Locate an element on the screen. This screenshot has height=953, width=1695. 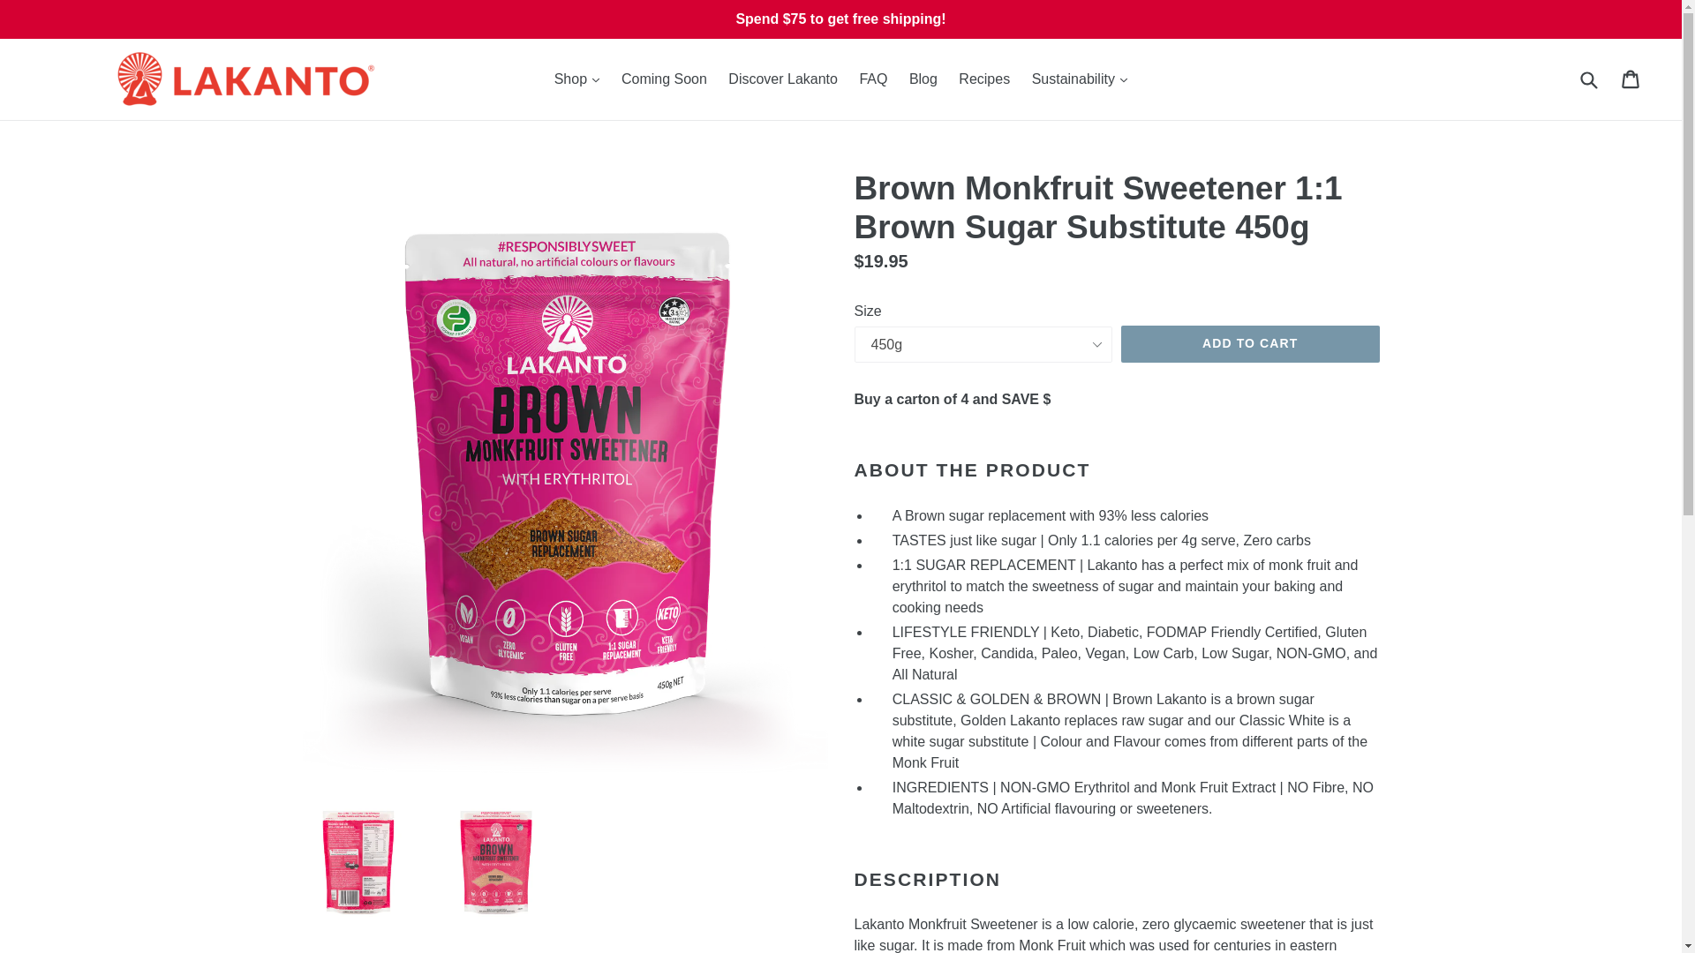
FAQ is located at coordinates (873, 79).